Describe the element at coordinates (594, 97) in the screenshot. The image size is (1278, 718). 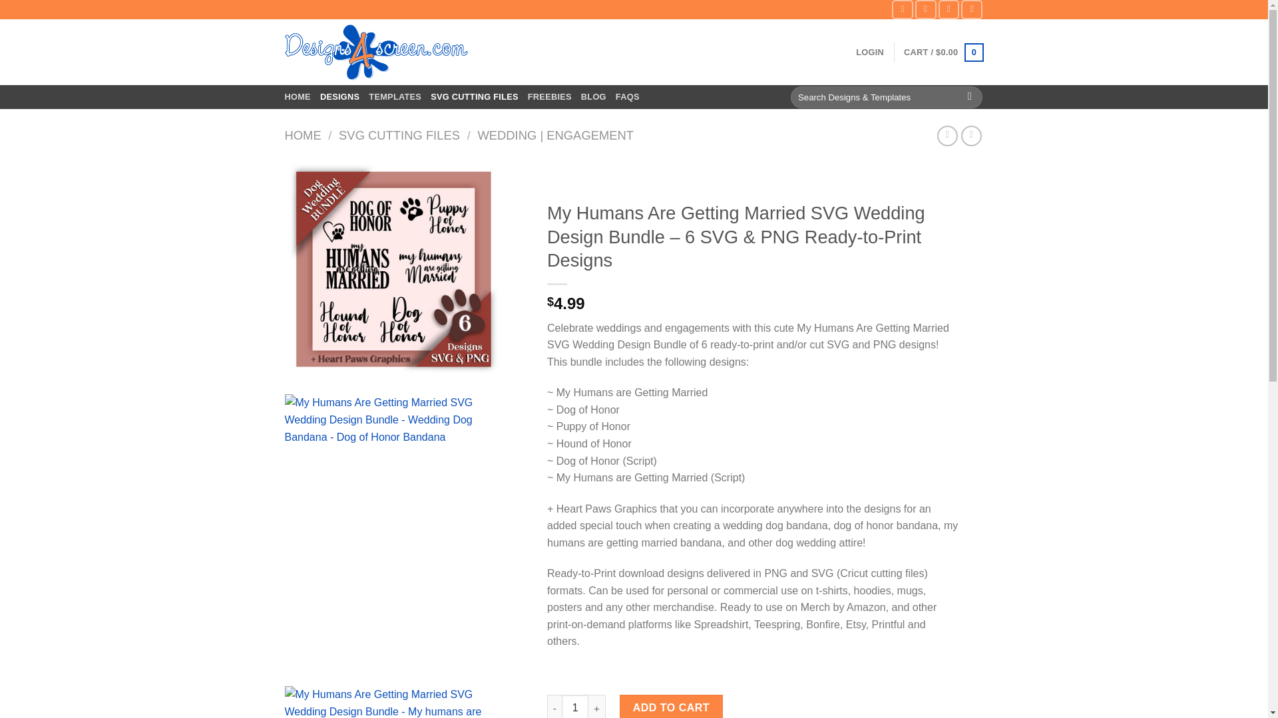
I see `T Shirt Design Blog` at that location.